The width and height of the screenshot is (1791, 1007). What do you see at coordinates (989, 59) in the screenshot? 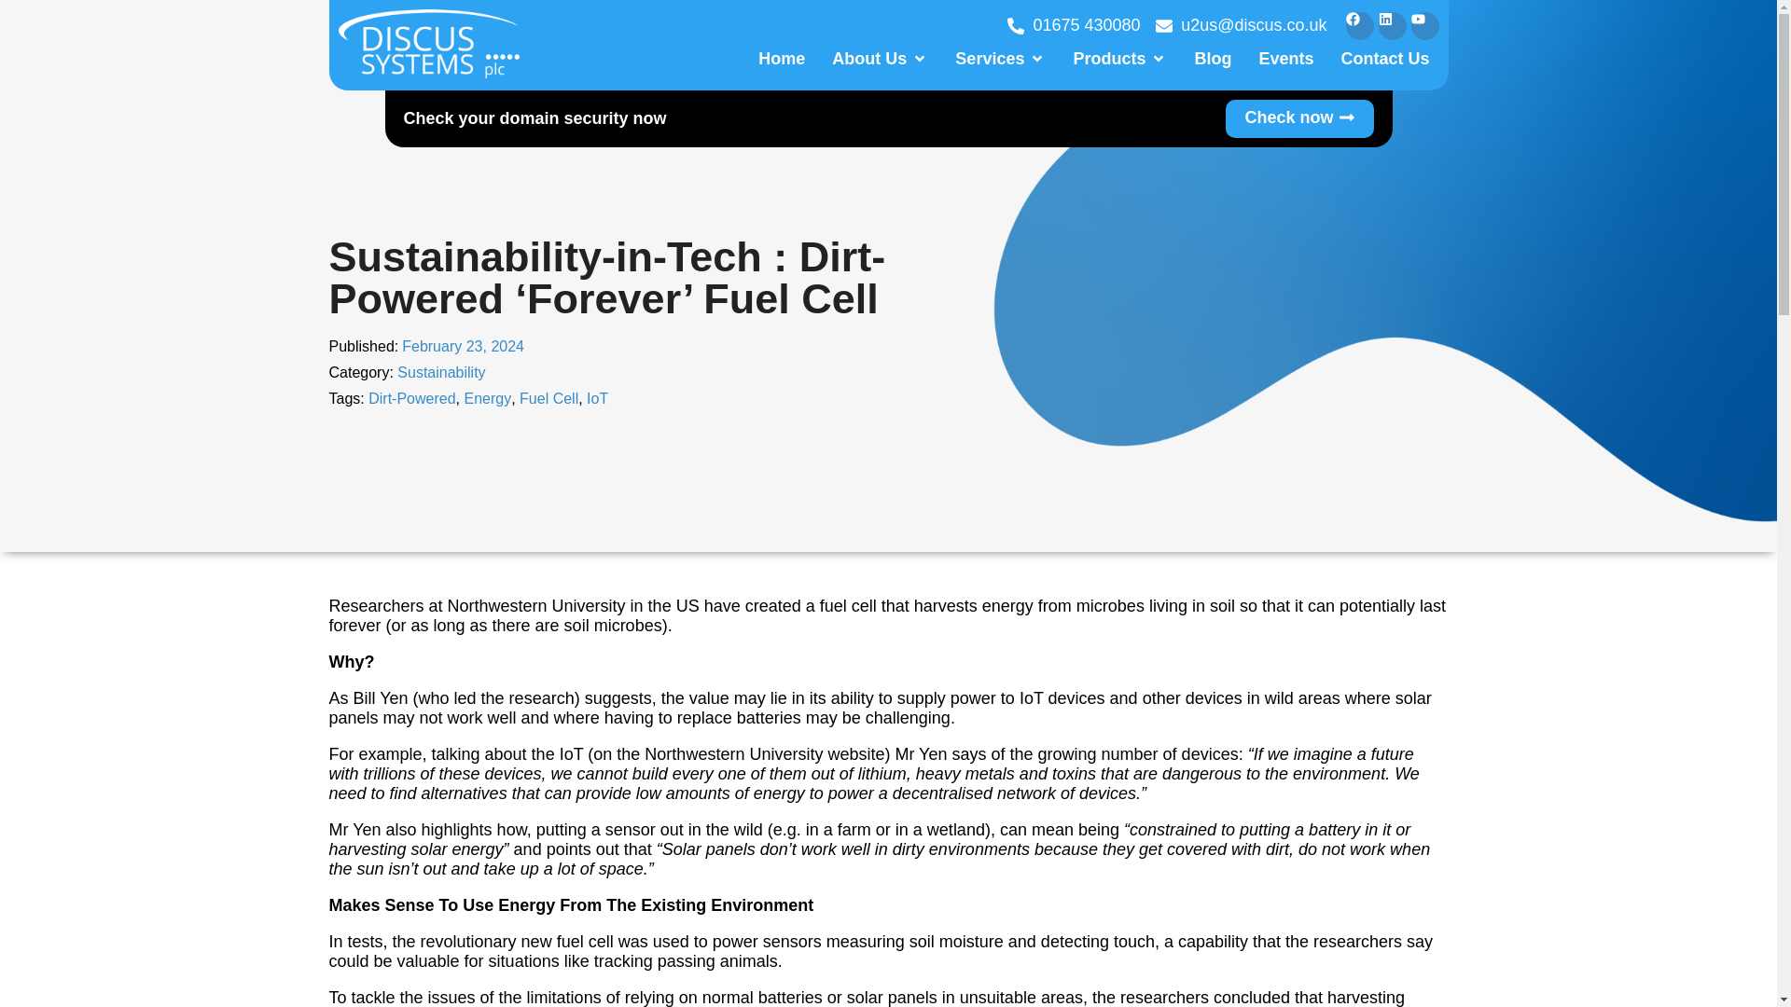
I see `Services` at bounding box center [989, 59].